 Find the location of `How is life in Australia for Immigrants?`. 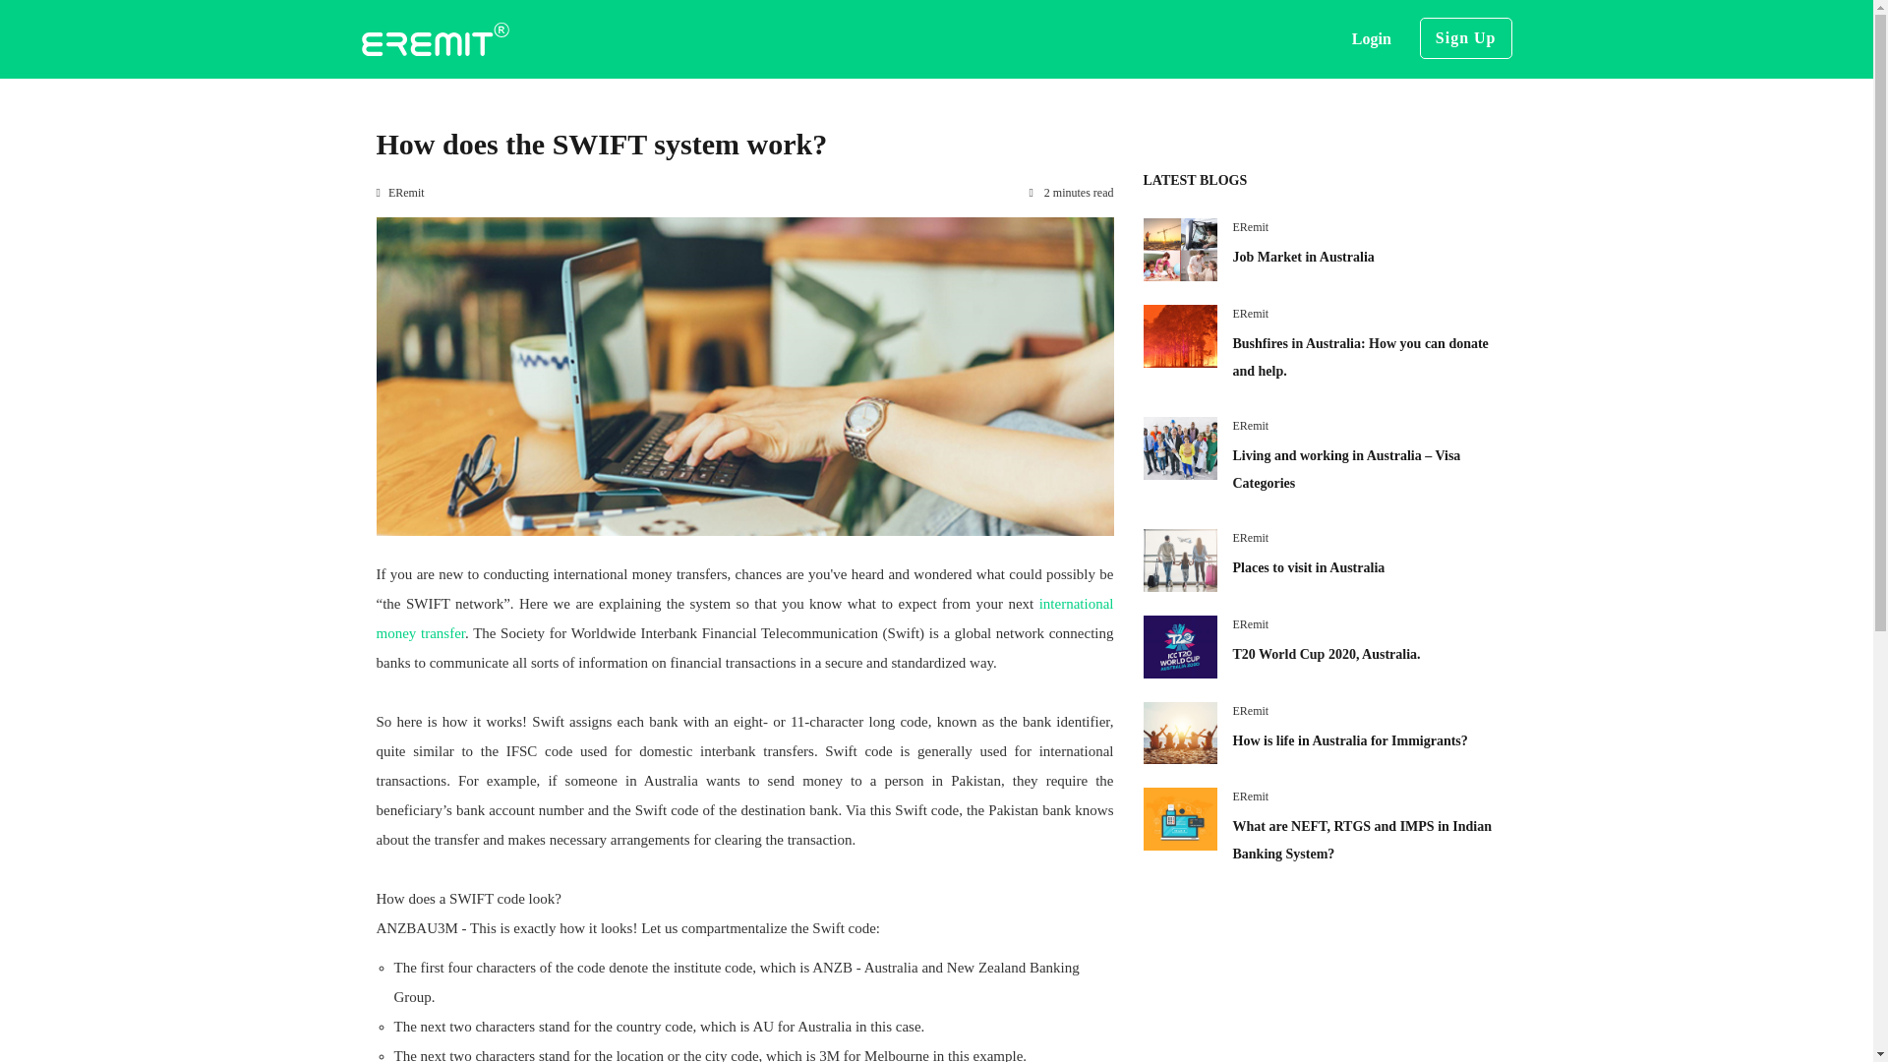

How is life in Australia for Immigrants? is located at coordinates (1350, 741).